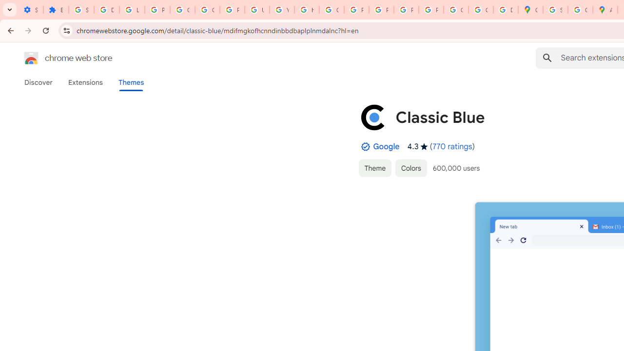 The image size is (624, 351). Describe the element at coordinates (374, 168) in the screenshot. I see `Theme` at that location.